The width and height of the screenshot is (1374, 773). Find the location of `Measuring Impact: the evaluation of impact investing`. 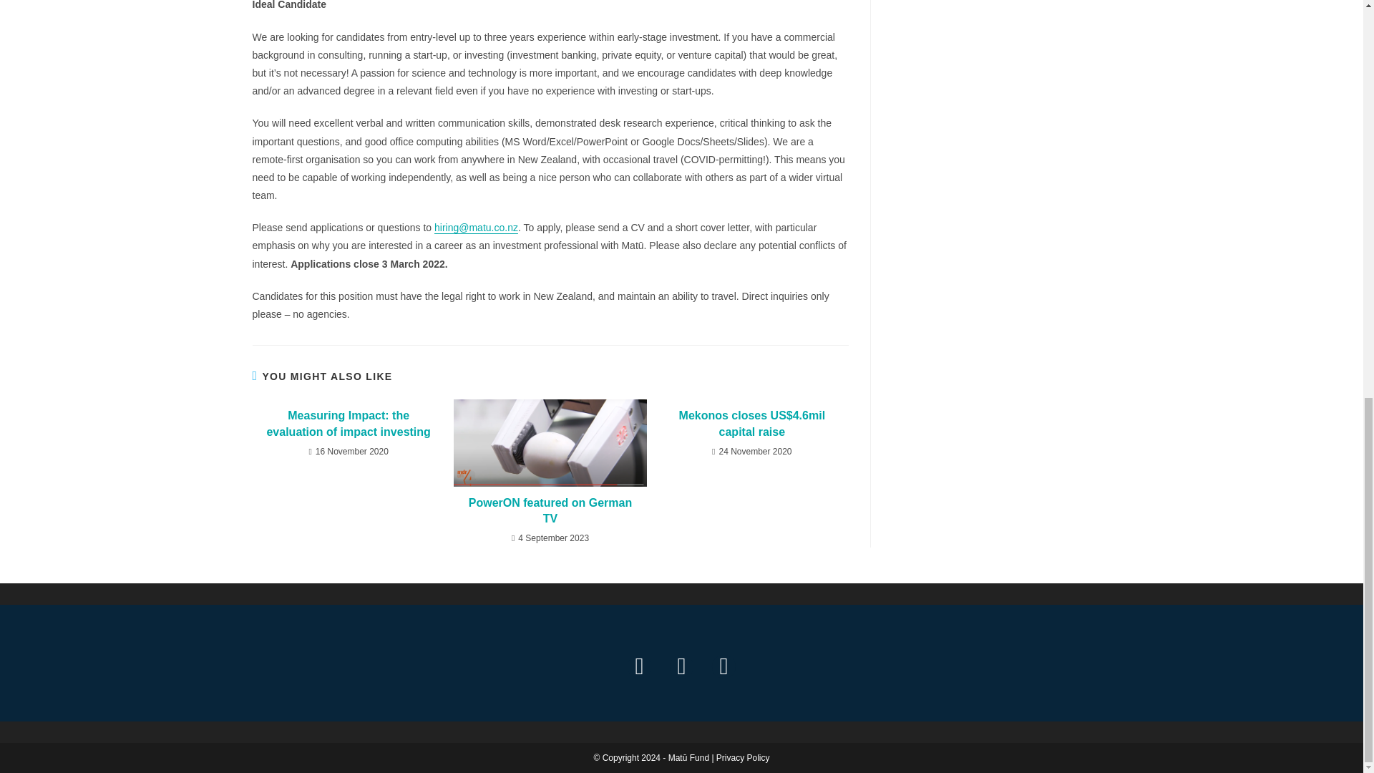

Measuring Impact: the evaluation of impact investing is located at coordinates (348, 424).